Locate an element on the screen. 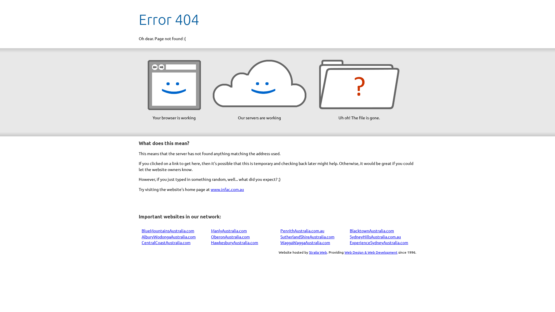 Image resolution: width=555 pixels, height=312 pixels. Web Design & Web Development is located at coordinates (371, 252).